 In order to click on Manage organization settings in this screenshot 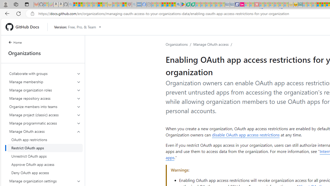, I will do `click(45, 181)`.